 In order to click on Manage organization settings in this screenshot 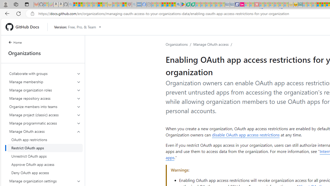, I will do `click(45, 181)`.